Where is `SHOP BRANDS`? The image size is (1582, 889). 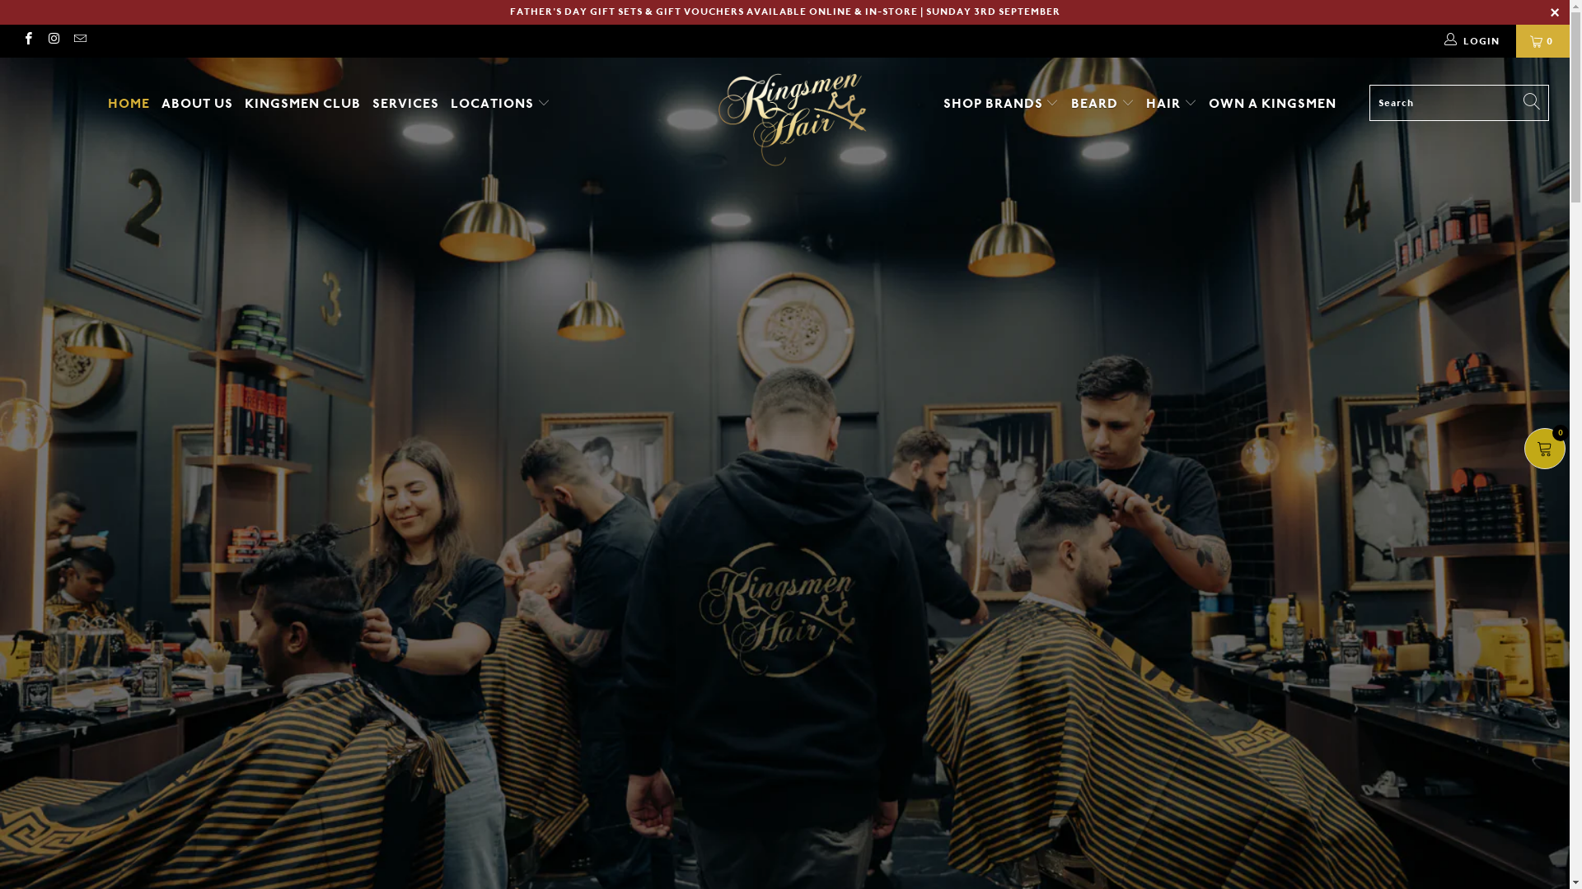
SHOP BRANDS is located at coordinates (1002, 104).